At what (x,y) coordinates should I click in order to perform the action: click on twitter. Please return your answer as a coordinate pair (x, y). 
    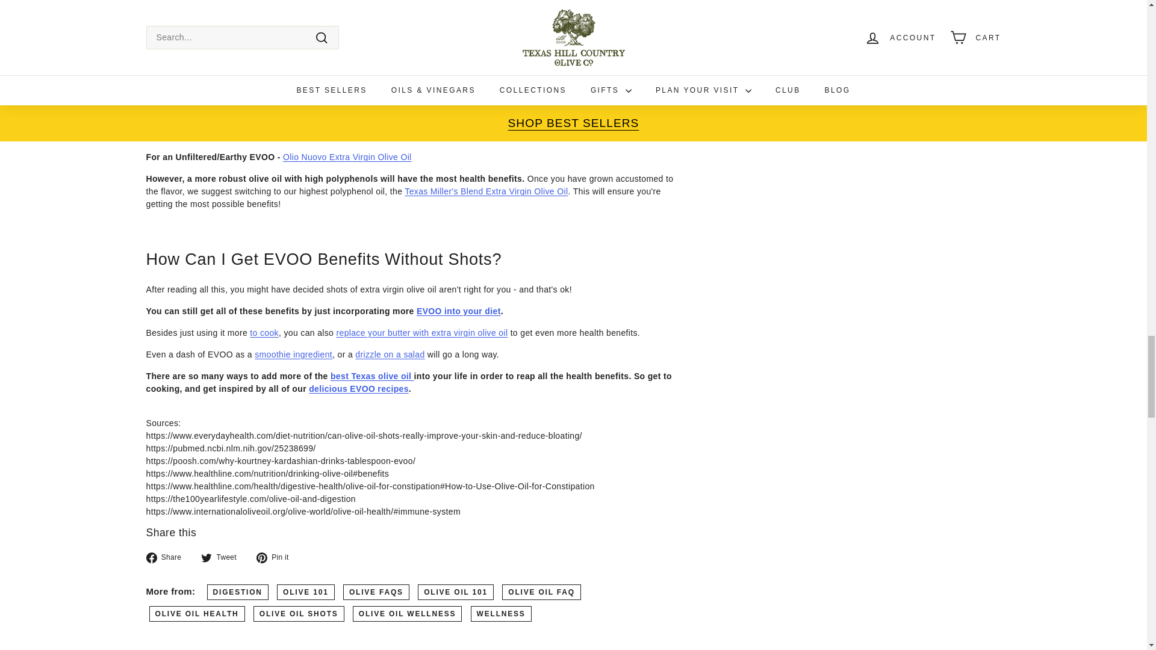
    Looking at the image, I should click on (206, 558).